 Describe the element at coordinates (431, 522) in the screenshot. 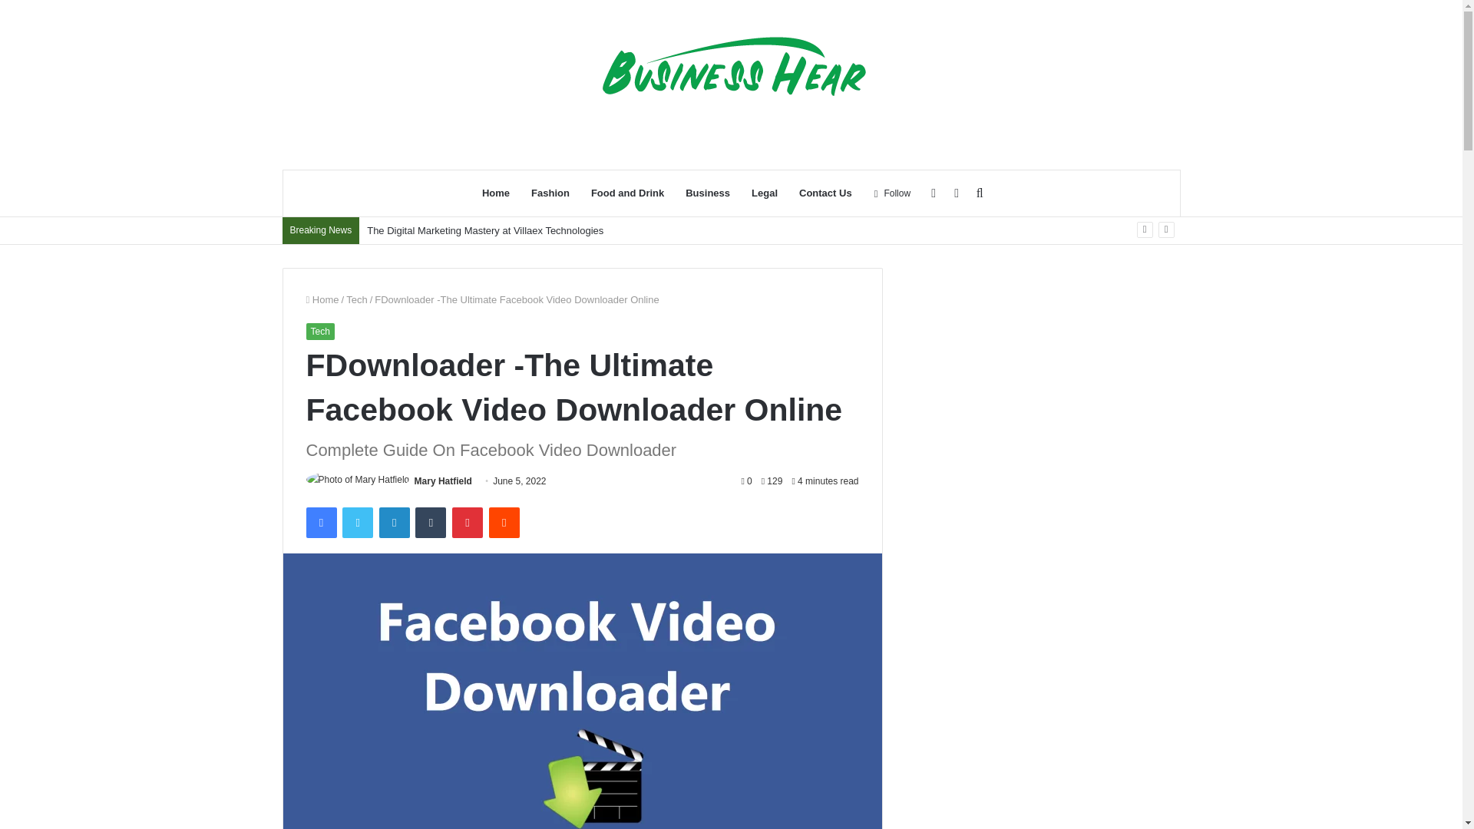

I see `Tumblr` at that location.